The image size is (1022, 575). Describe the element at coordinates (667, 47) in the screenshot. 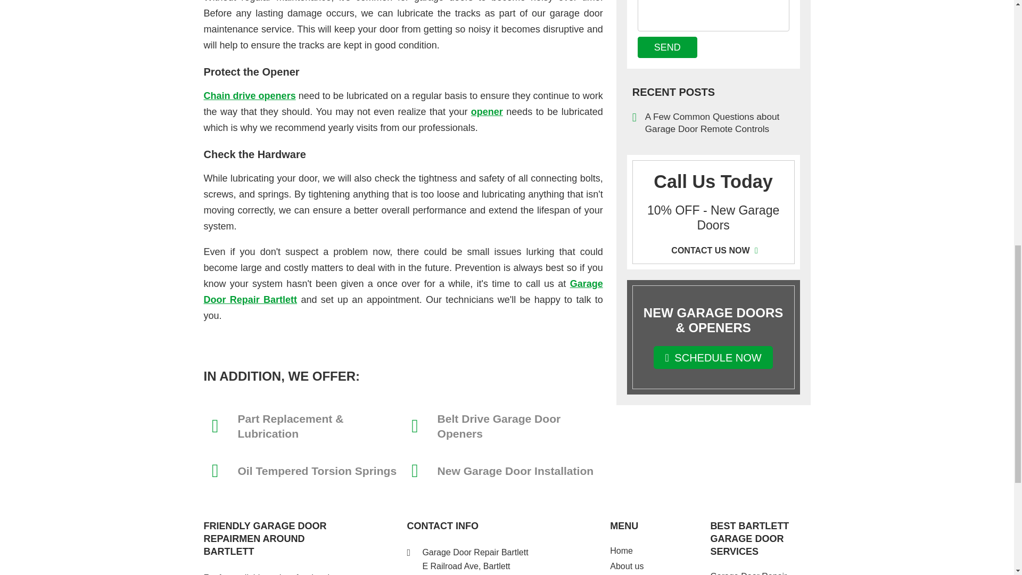

I see `SEND` at that location.